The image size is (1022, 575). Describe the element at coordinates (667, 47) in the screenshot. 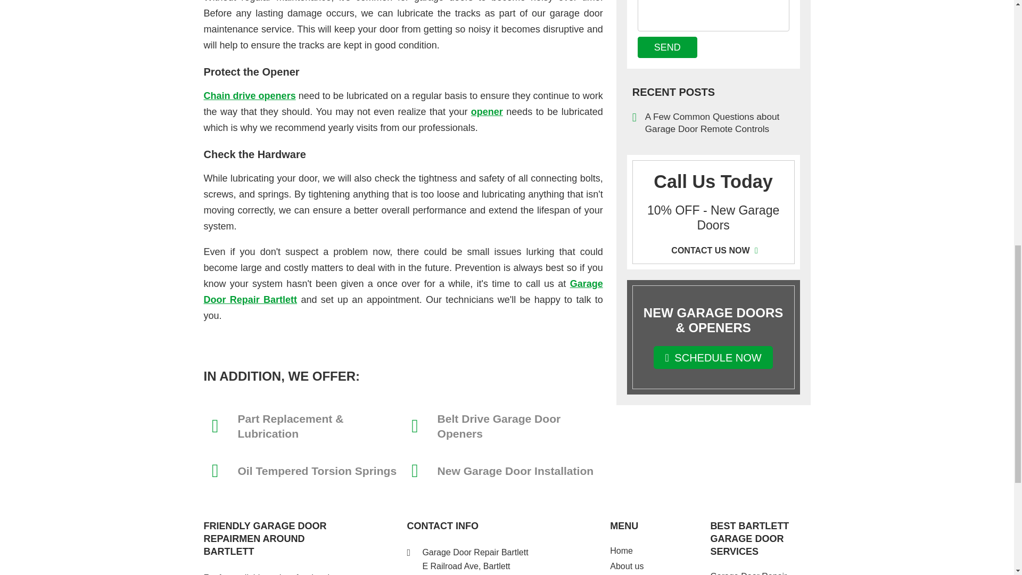

I see `SEND` at that location.